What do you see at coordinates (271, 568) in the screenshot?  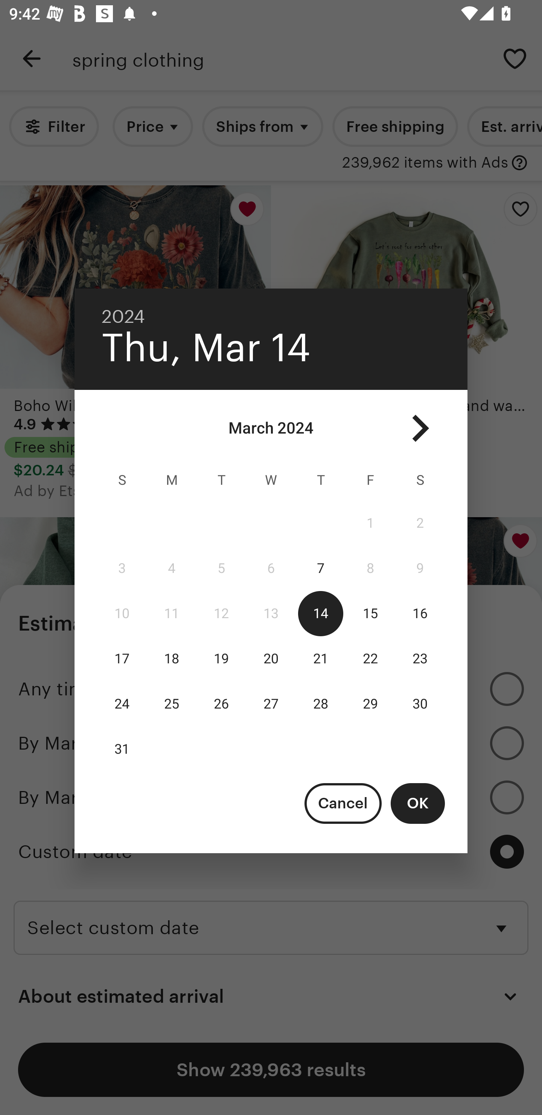 I see `6 06 March 2024` at bounding box center [271, 568].